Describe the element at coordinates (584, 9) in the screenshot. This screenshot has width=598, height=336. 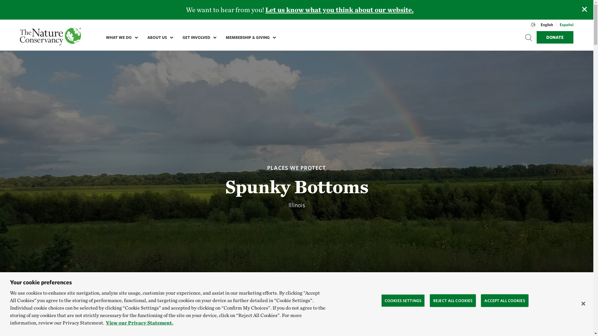
I see `Close` at that location.